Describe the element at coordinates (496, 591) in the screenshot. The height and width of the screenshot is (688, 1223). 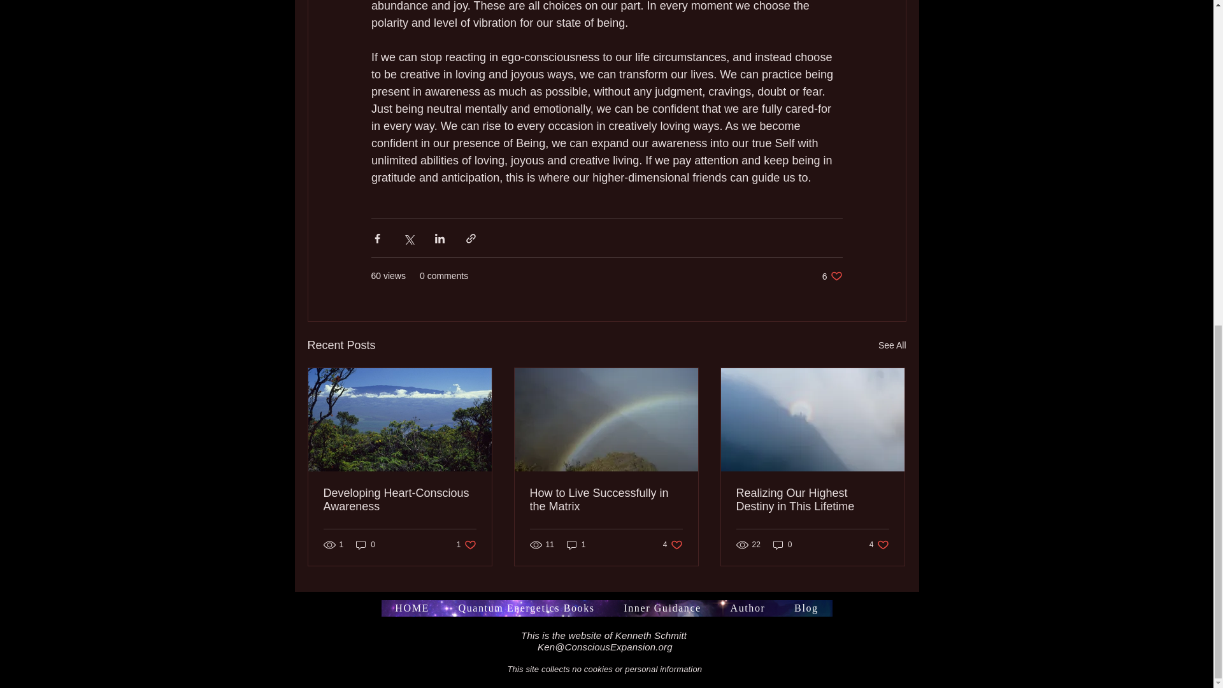
I see `1` at that location.